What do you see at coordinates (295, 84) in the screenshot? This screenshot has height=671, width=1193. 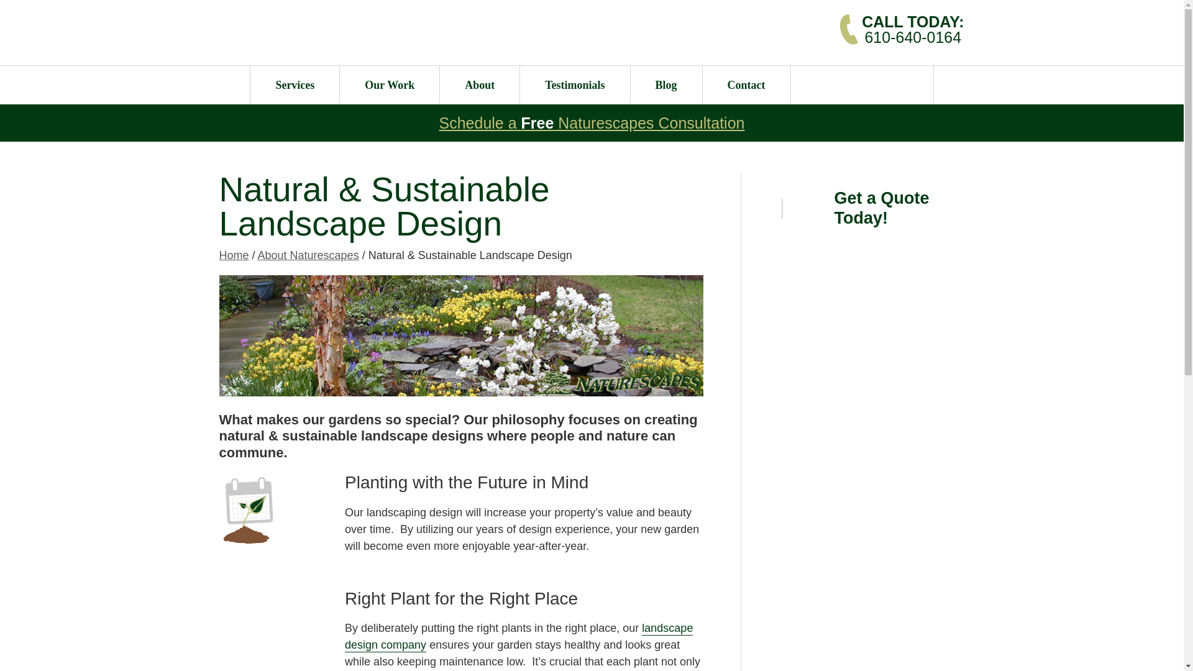 I see `Services` at bounding box center [295, 84].